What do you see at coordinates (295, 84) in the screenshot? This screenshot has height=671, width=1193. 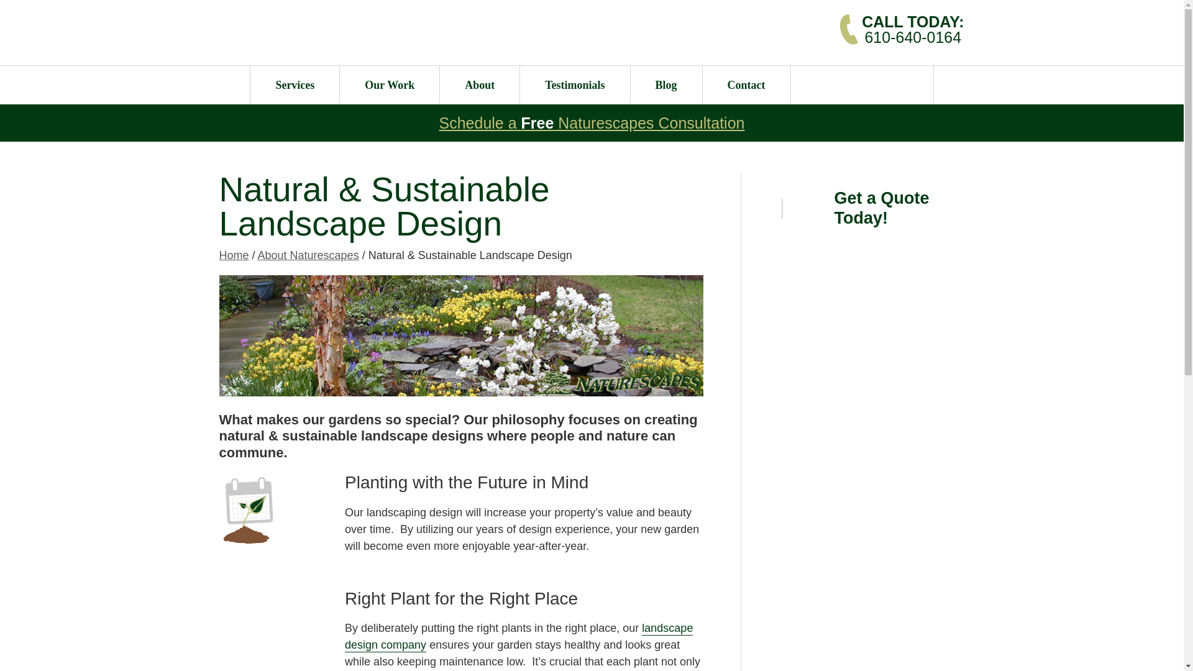 I see `Services` at bounding box center [295, 84].